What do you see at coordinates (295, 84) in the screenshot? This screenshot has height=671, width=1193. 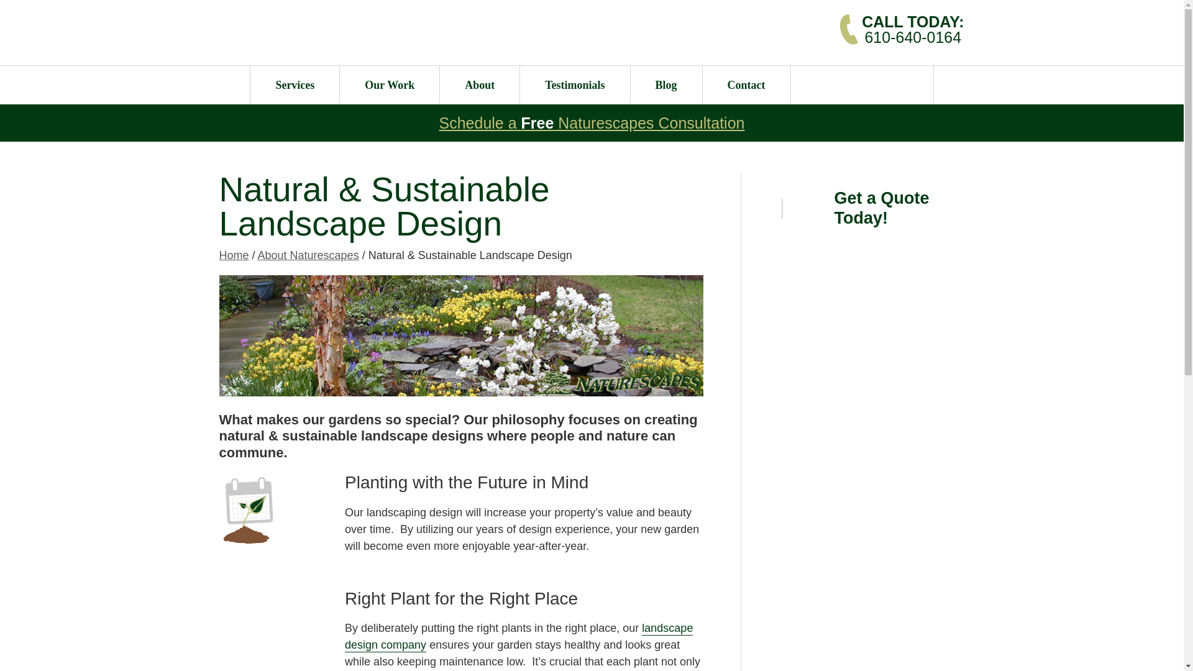 I see `Services` at bounding box center [295, 84].